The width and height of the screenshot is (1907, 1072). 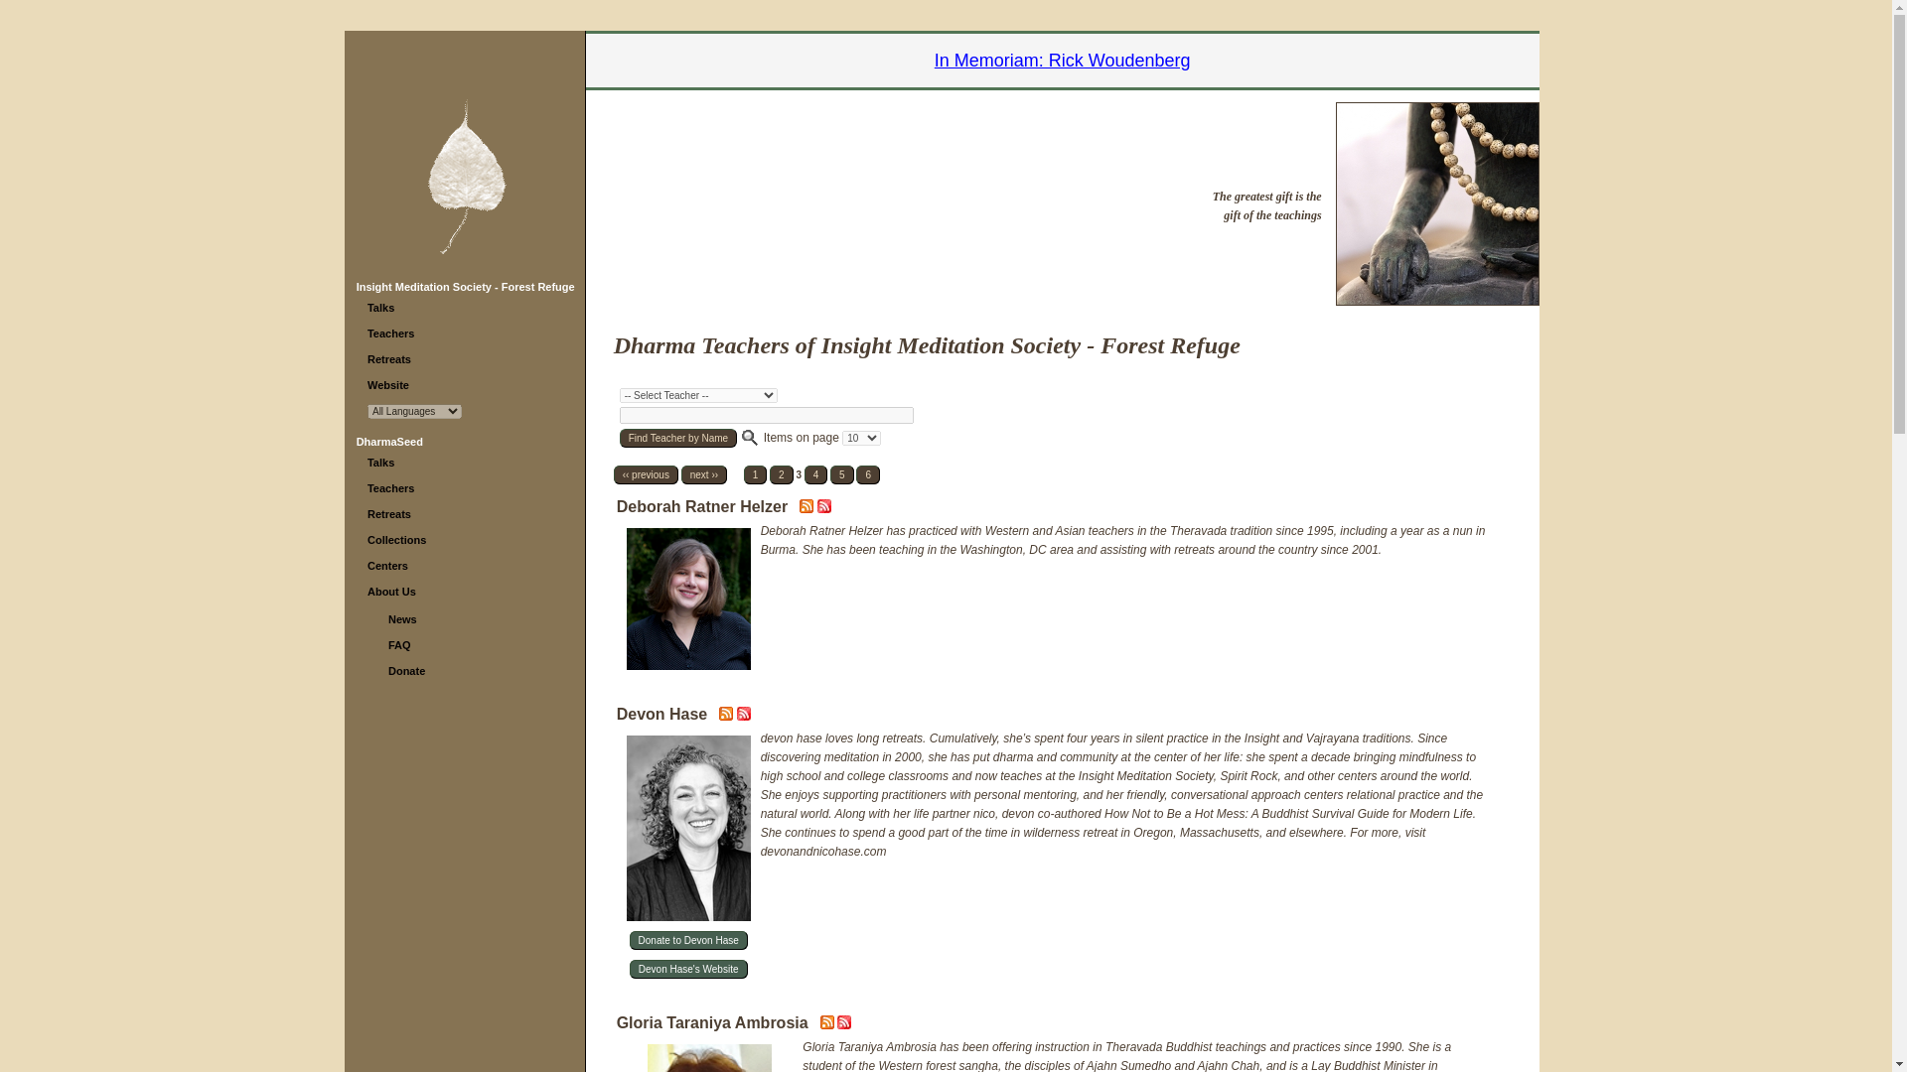 What do you see at coordinates (391, 488) in the screenshot?
I see `Teachers` at bounding box center [391, 488].